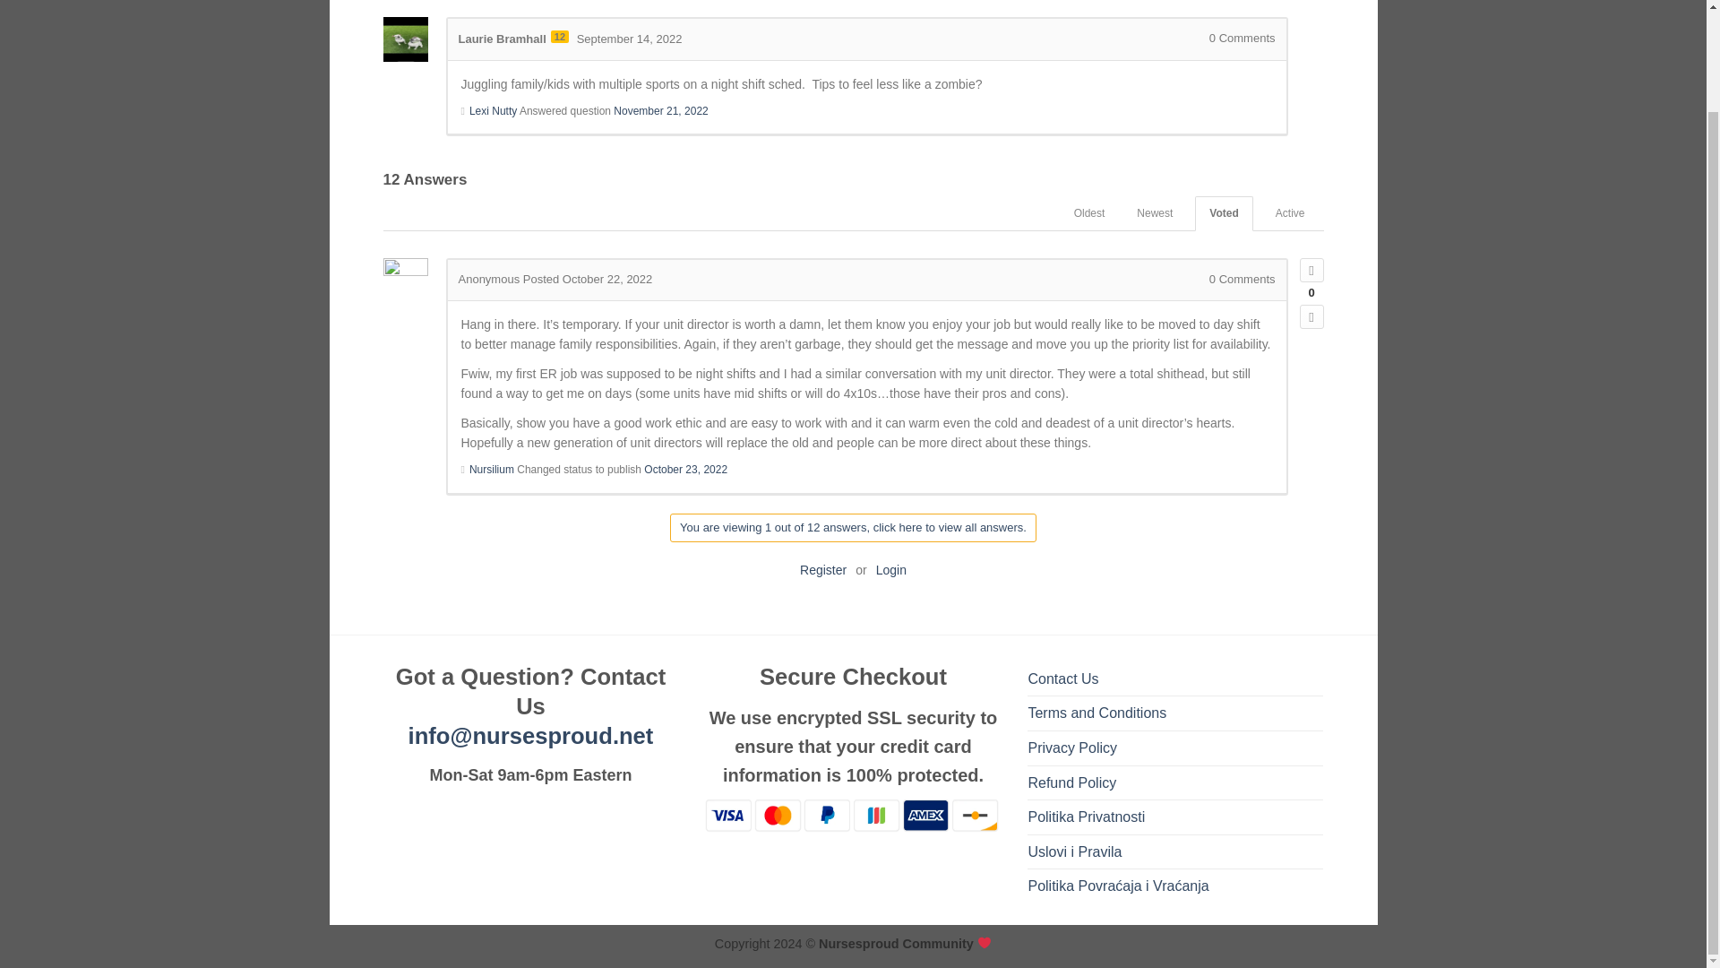 This screenshot has height=968, width=1720. I want to click on Login, so click(890, 569).